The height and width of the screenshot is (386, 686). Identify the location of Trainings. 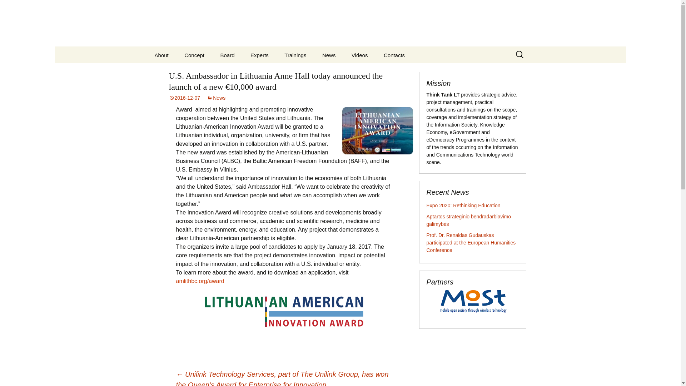
(295, 55).